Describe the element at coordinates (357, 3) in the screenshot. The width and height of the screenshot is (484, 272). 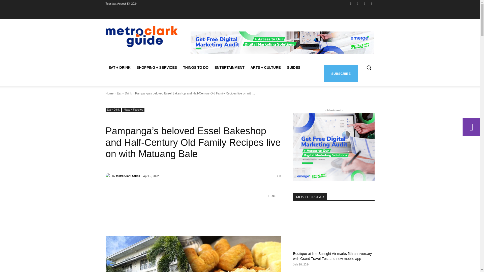
I see `Instagram` at that location.